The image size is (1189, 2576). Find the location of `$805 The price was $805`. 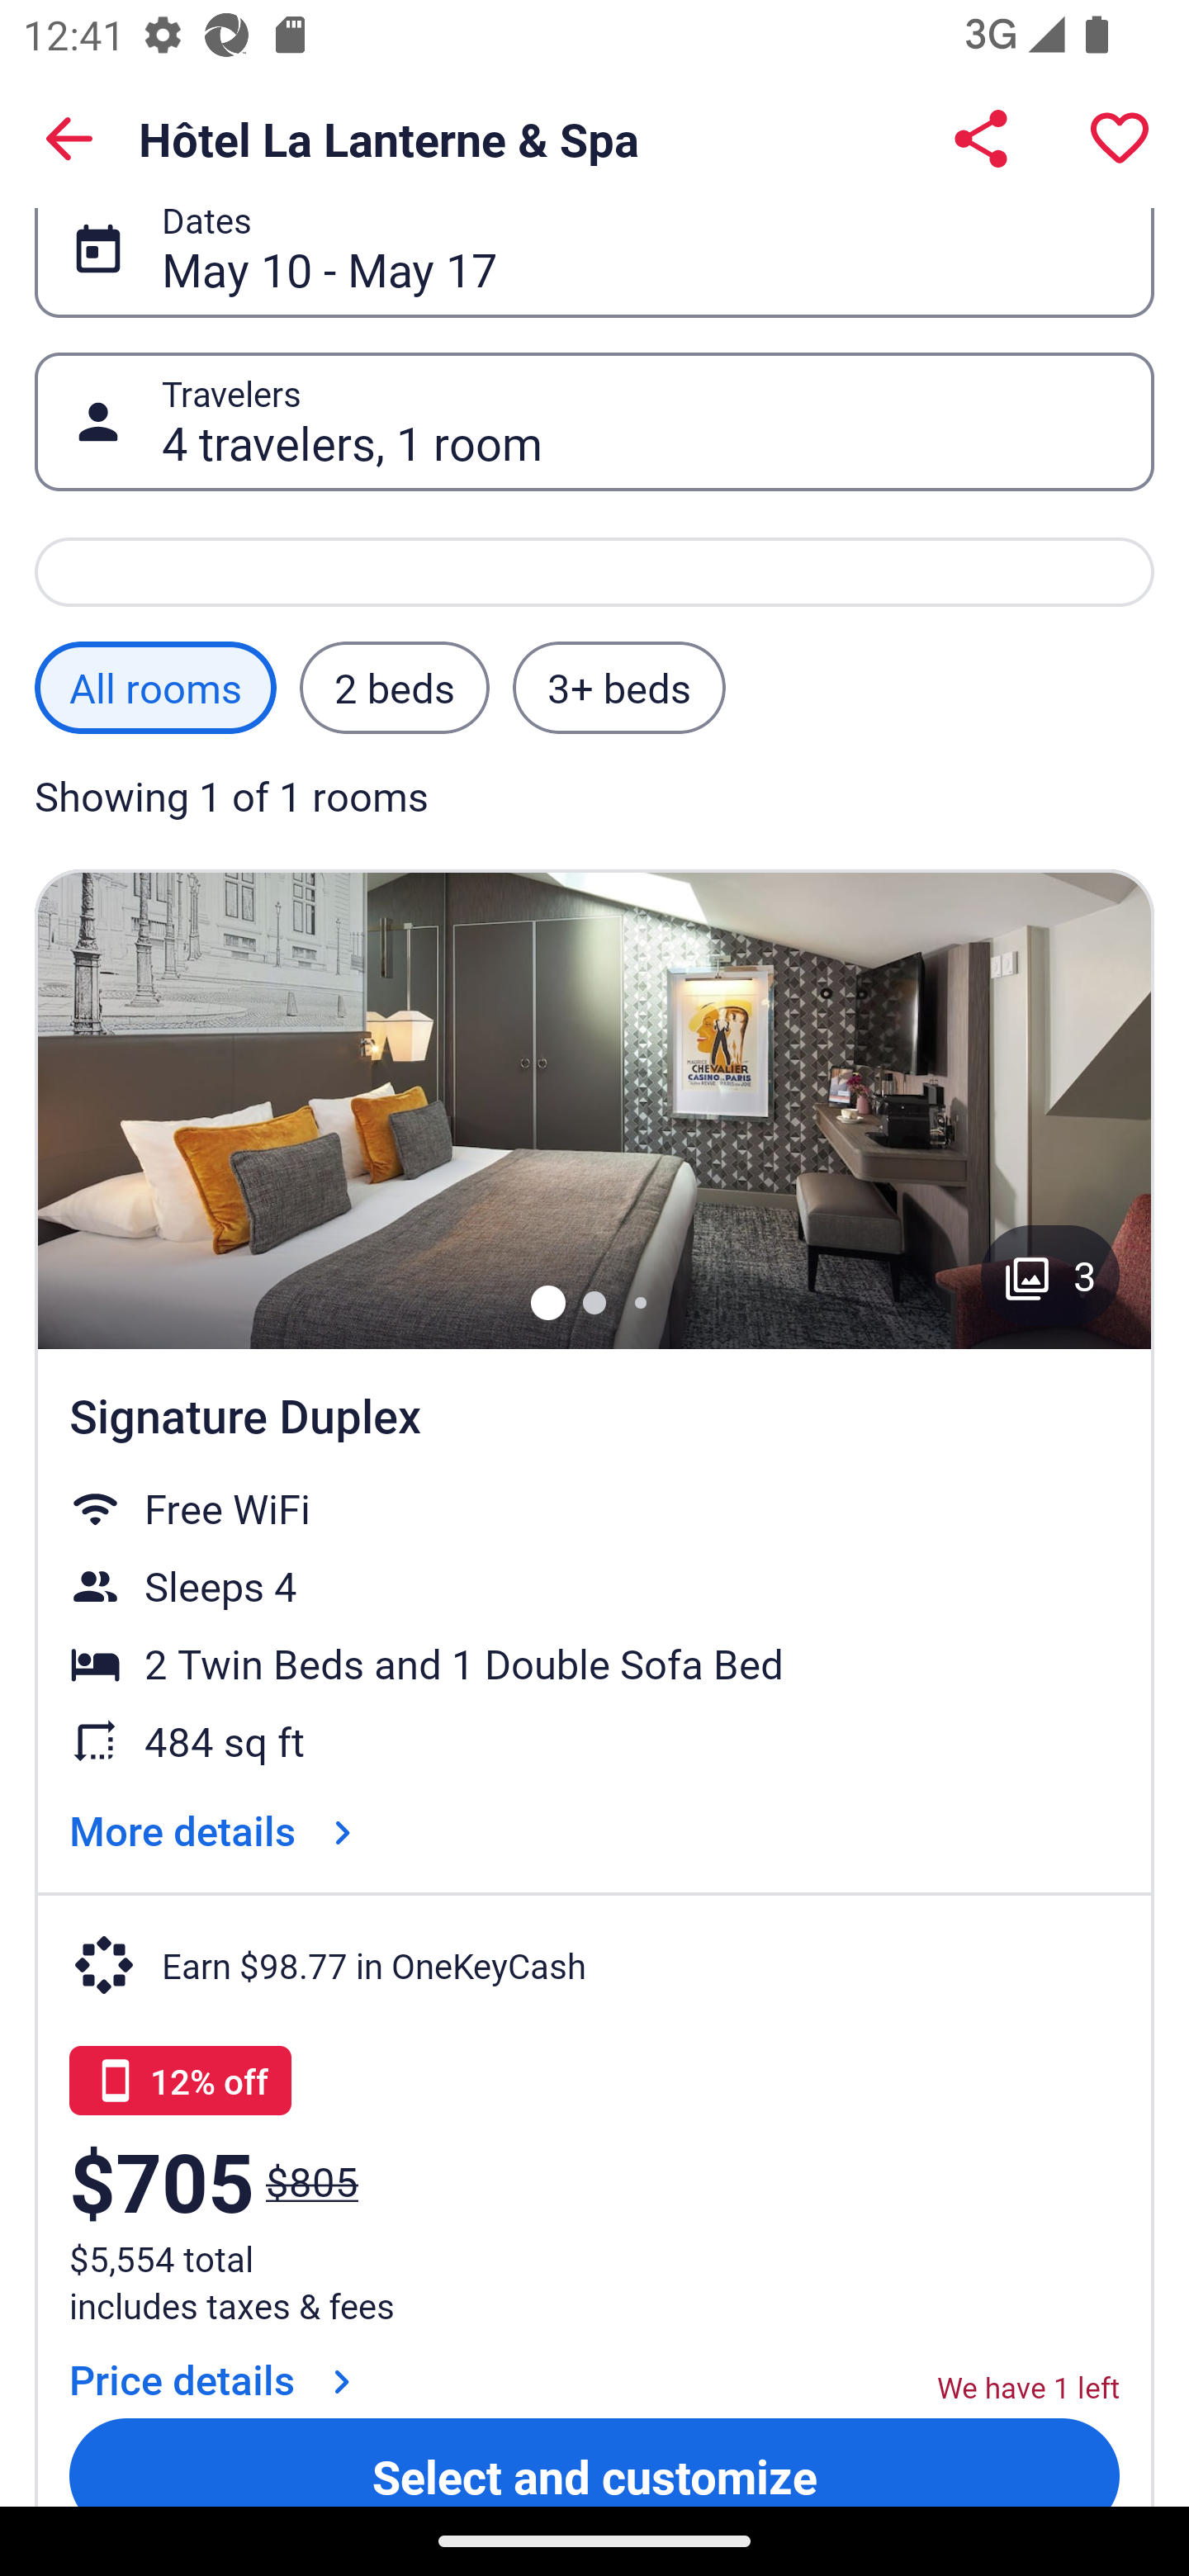

$805 The price was $805 is located at coordinates (312, 2181).